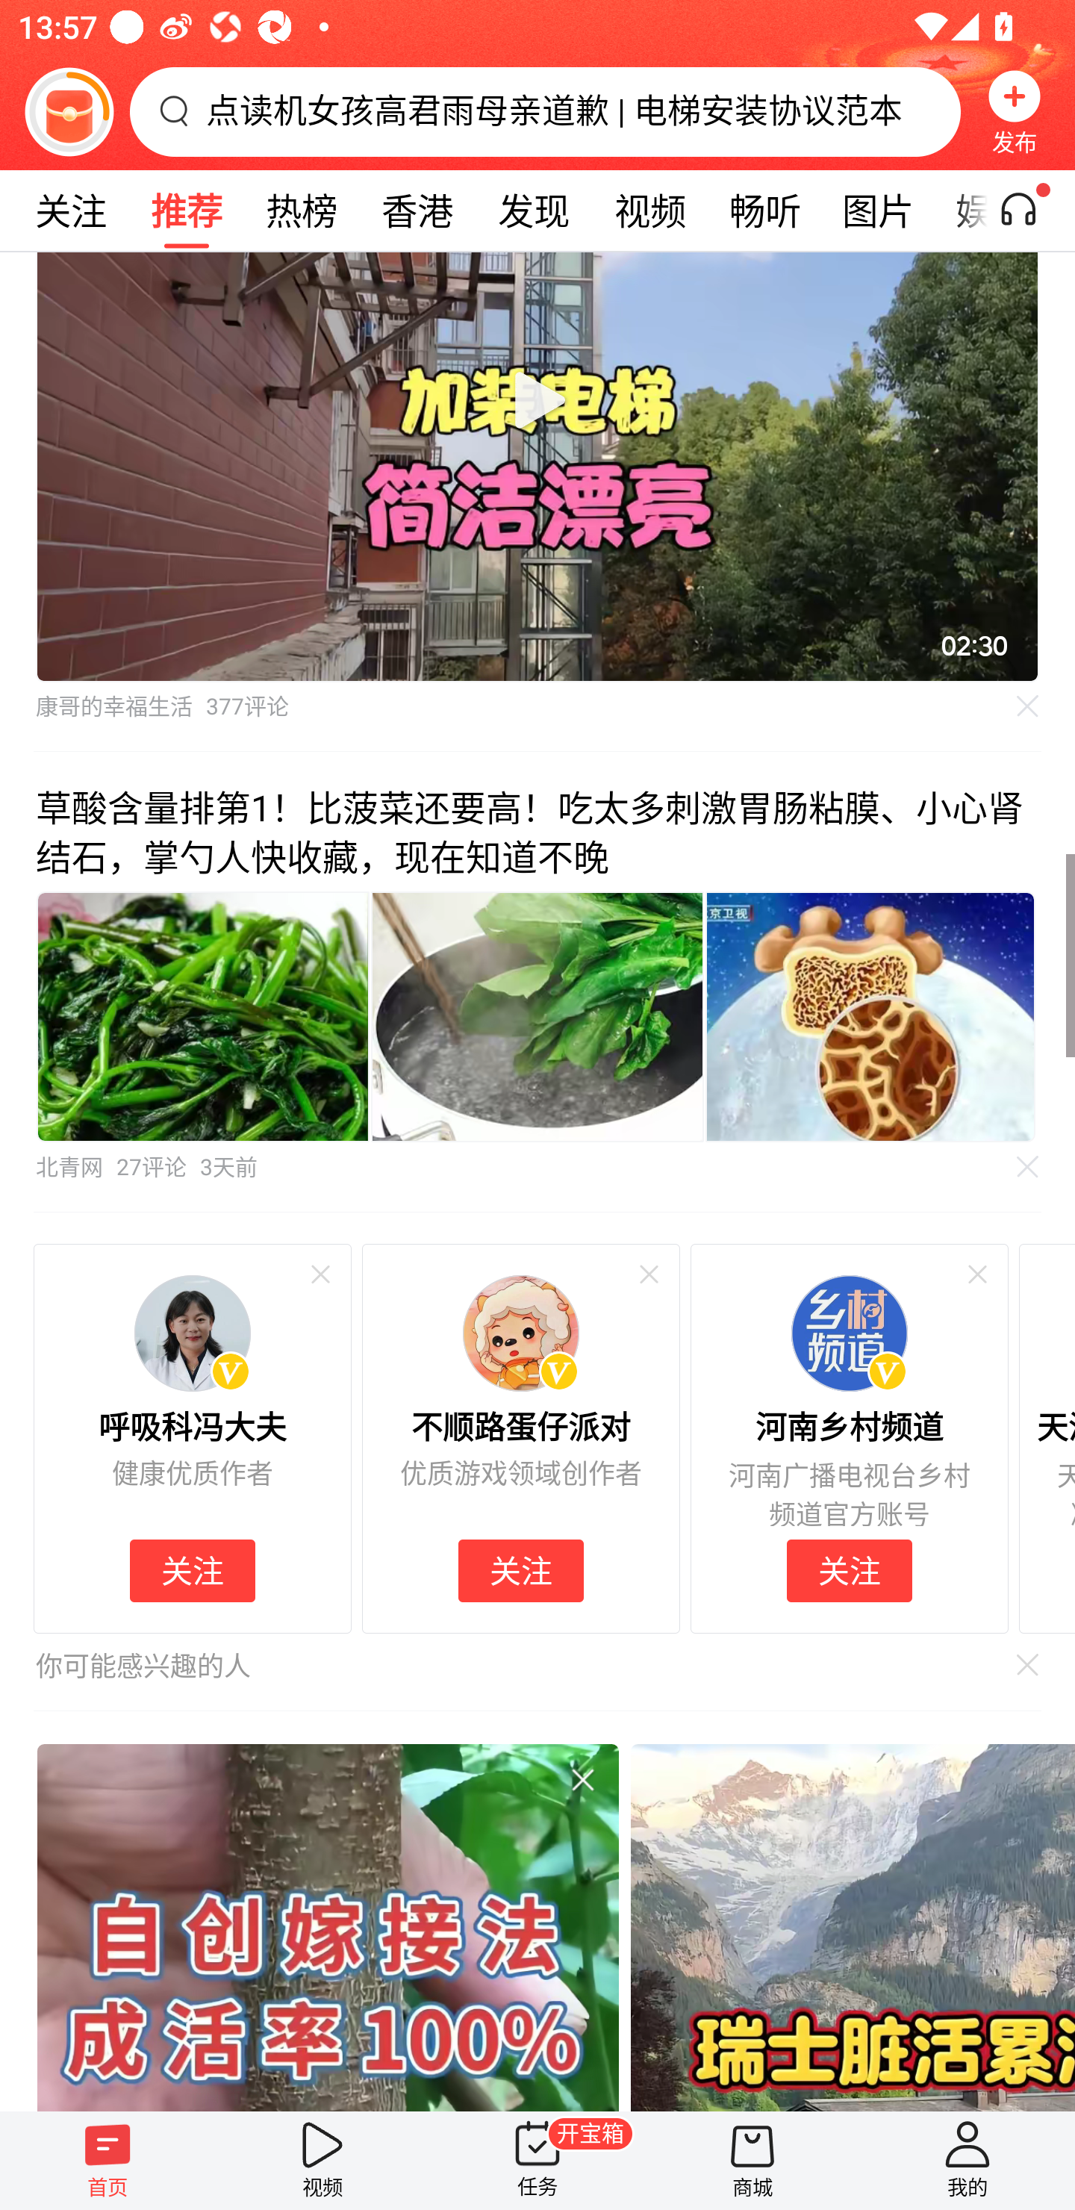 The width and height of the screenshot is (1075, 2210). I want to click on 推荐, so click(186, 211).